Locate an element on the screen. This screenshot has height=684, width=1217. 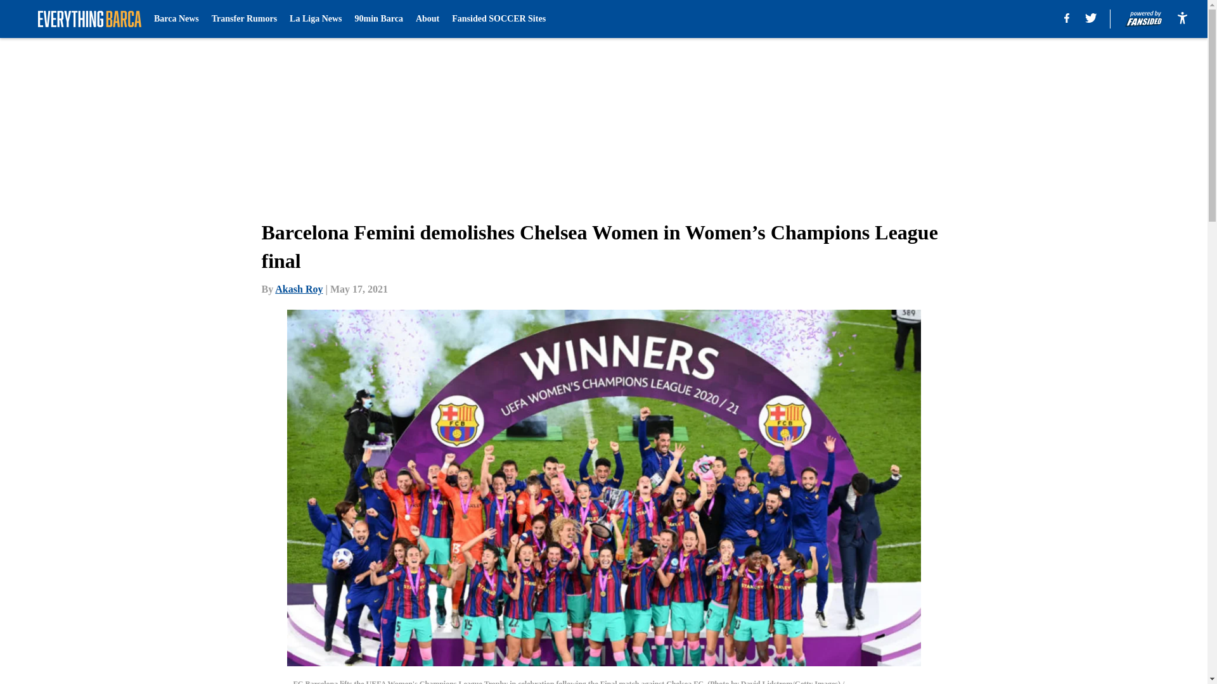
90min Barca is located at coordinates (379, 19).